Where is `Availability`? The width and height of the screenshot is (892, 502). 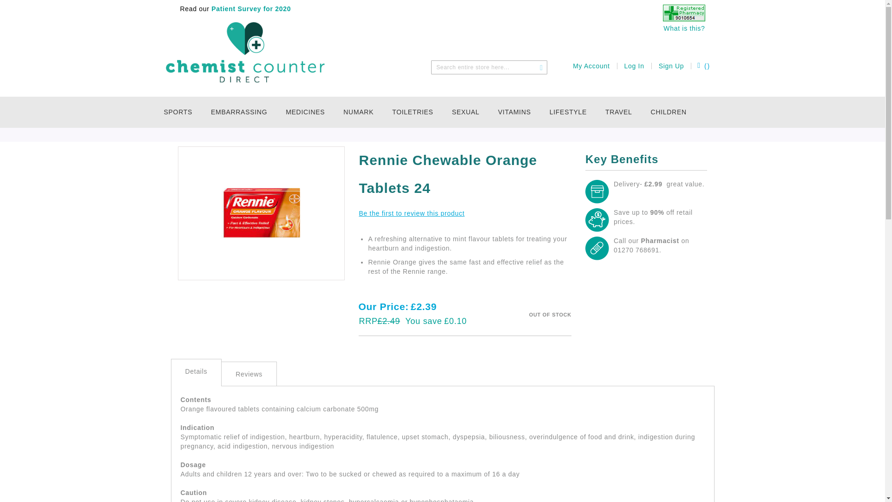
Availability is located at coordinates (550, 315).